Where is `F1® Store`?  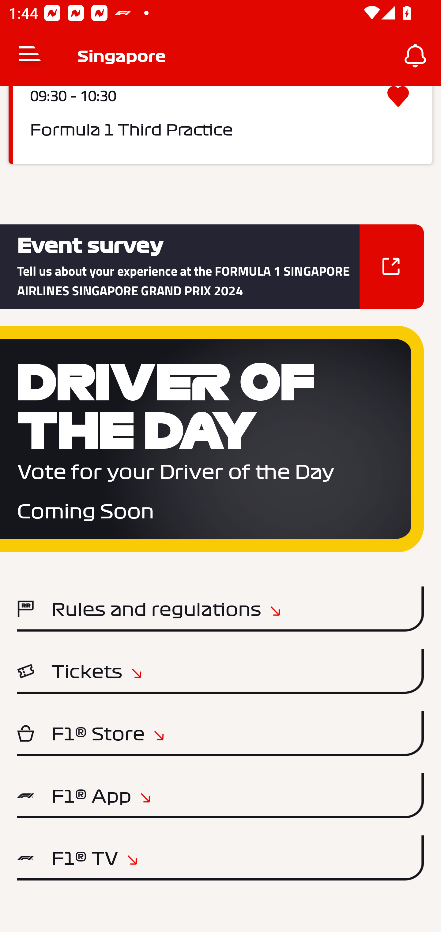 F1® Store is located at coordinates (221, 733).